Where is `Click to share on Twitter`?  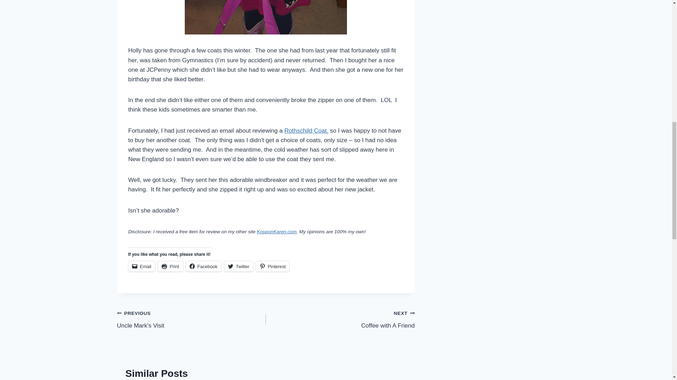
Click to share on Twitter is located at coordinates (238, 266).